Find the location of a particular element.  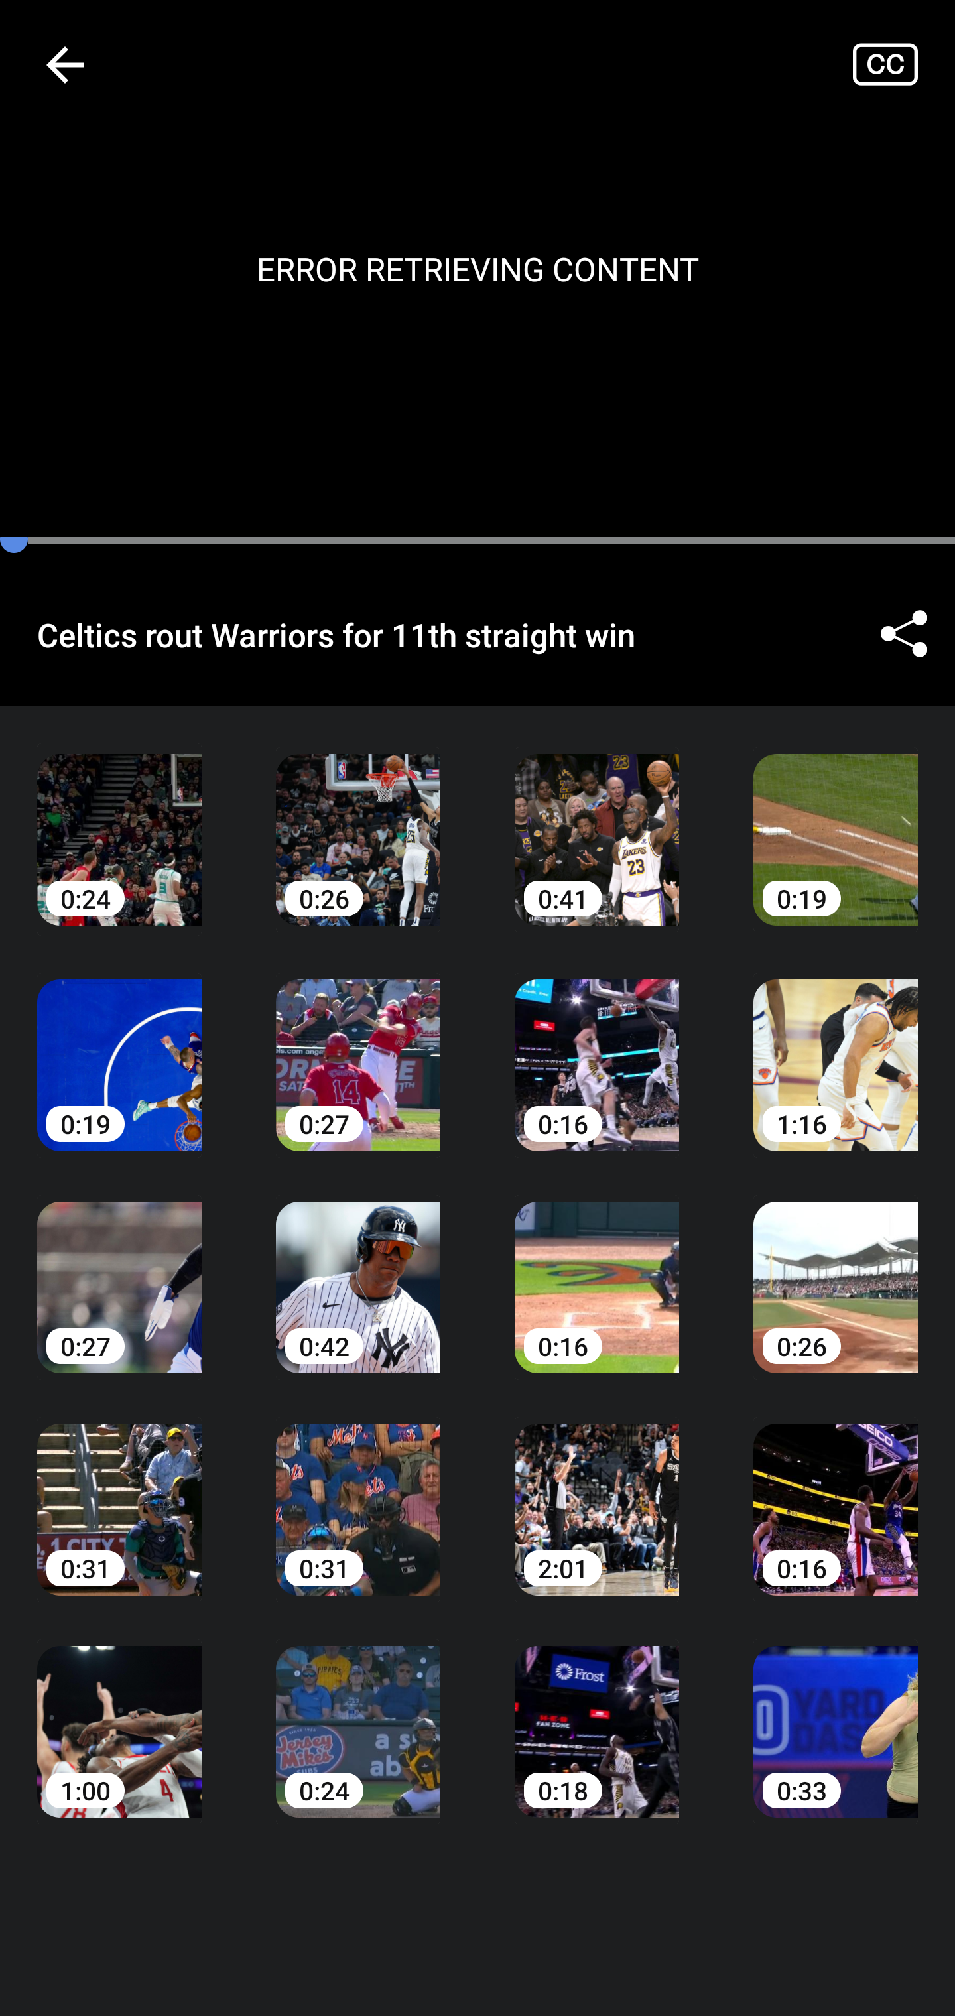

0:19 is located at coordinates (119, 1046).